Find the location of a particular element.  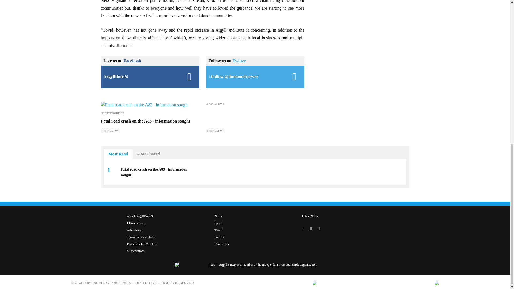

FRONT is located at coordinates (105, 131).